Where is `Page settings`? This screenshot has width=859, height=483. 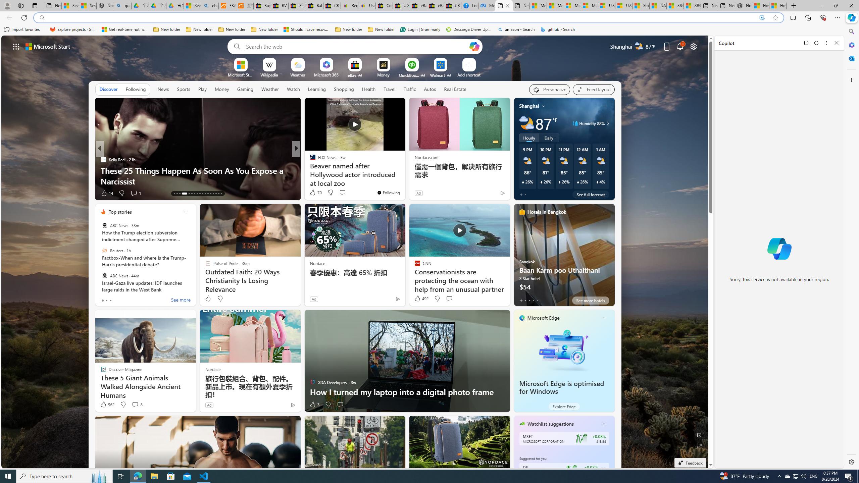 Page settings is located at coordinates (694, 46).